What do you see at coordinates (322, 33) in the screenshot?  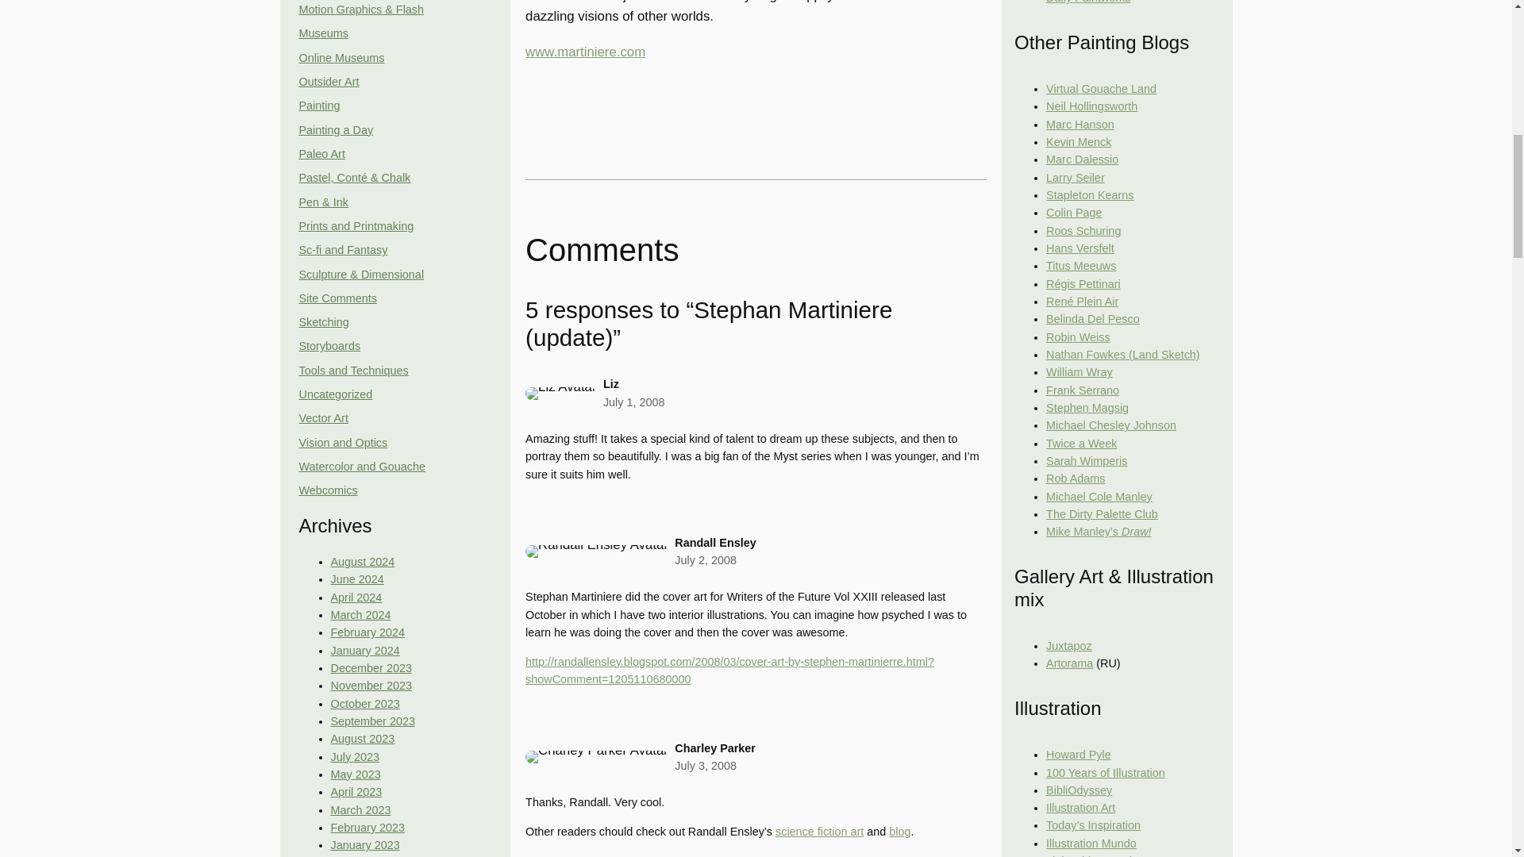 I see `Museums` at bounding box center [322, 33].